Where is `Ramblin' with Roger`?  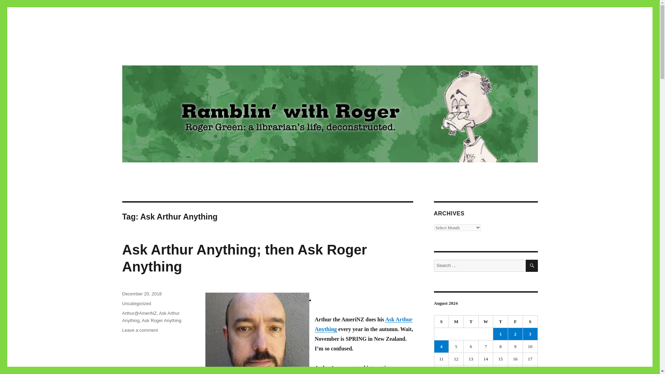
Ramblin' with Roger is located at coordinates (168, 52).